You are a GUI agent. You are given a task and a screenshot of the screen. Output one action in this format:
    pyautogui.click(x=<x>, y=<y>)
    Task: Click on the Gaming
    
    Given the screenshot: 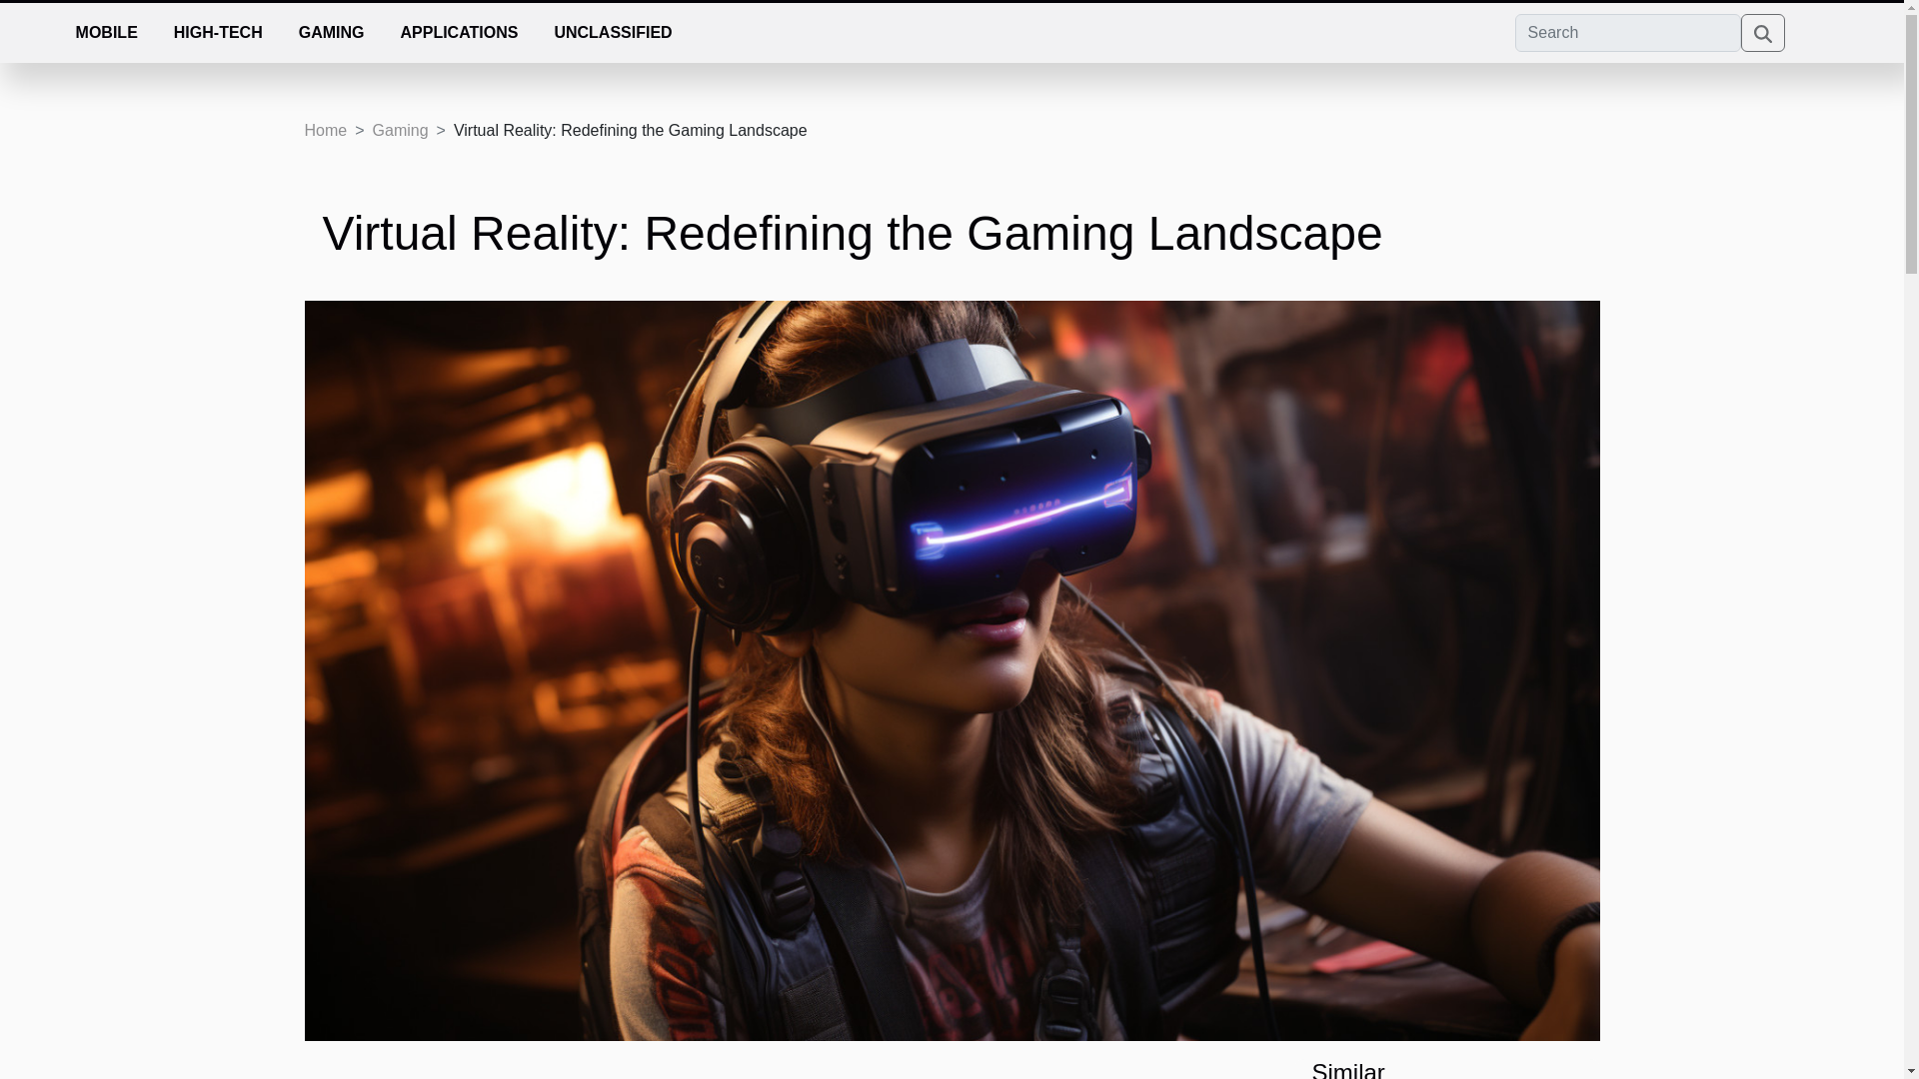 What is the action you would take?
    pyautogui.click(x=400, y=130)
    